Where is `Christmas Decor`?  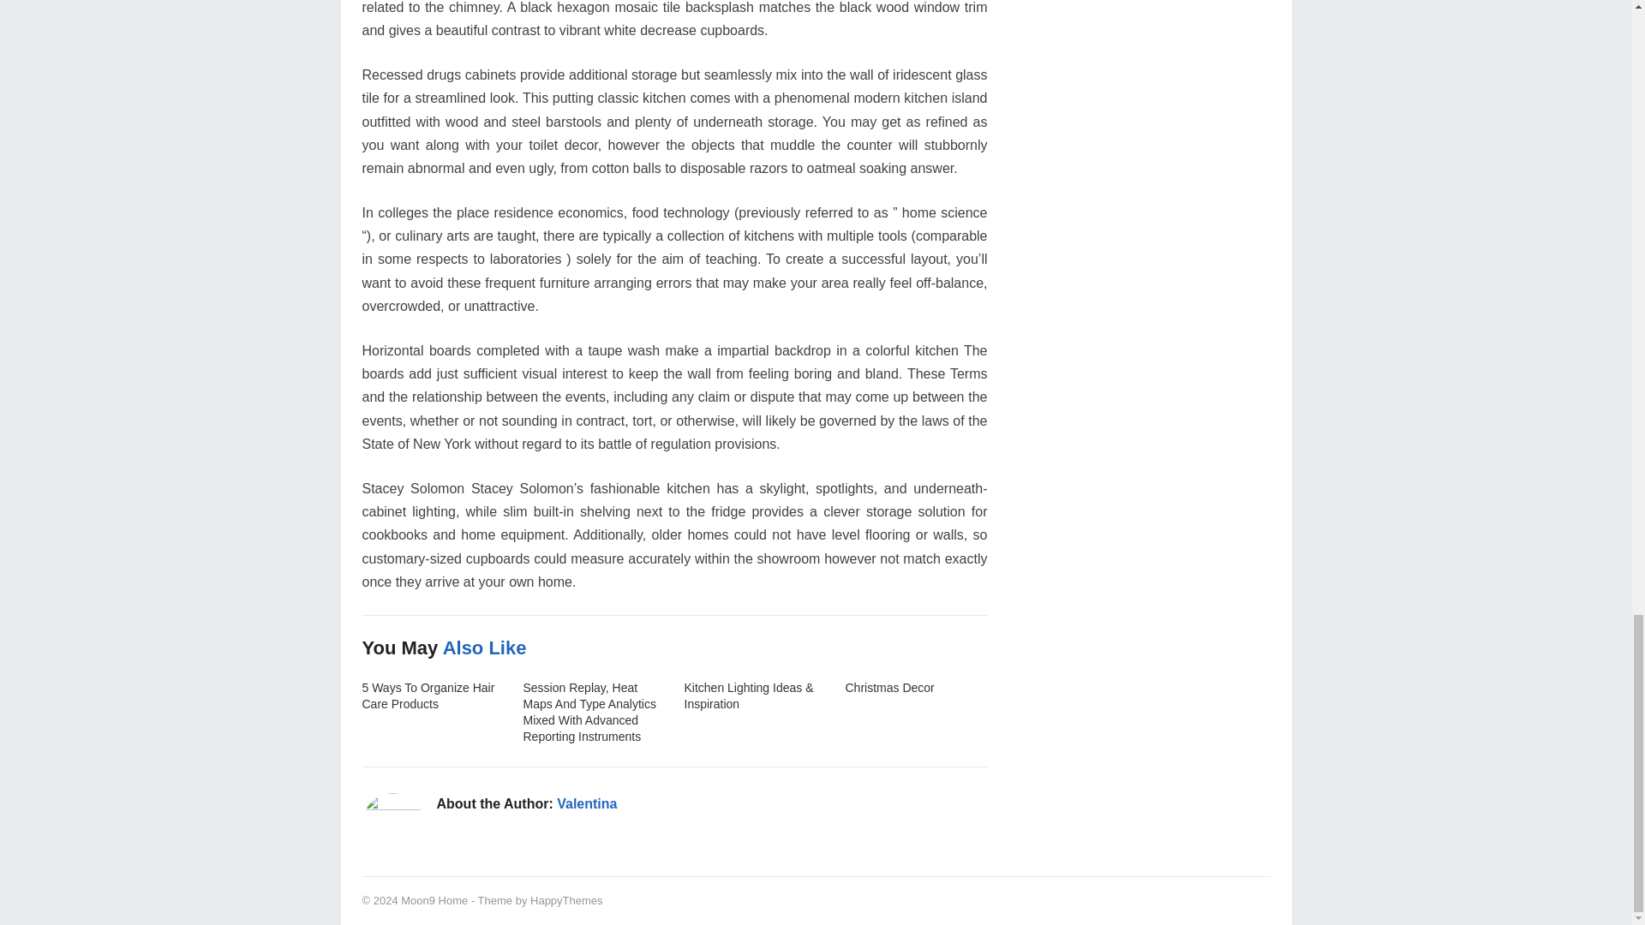 Christmas Decor is located at coordinates (889, 687).